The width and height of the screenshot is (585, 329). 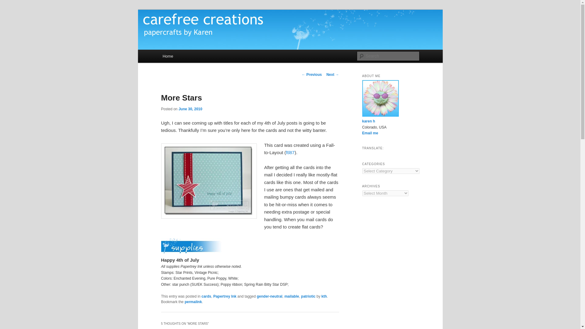 What do you see at coordinates (206, 296) in the screenshot?
I see `cards` at bounding box center [206, 296].